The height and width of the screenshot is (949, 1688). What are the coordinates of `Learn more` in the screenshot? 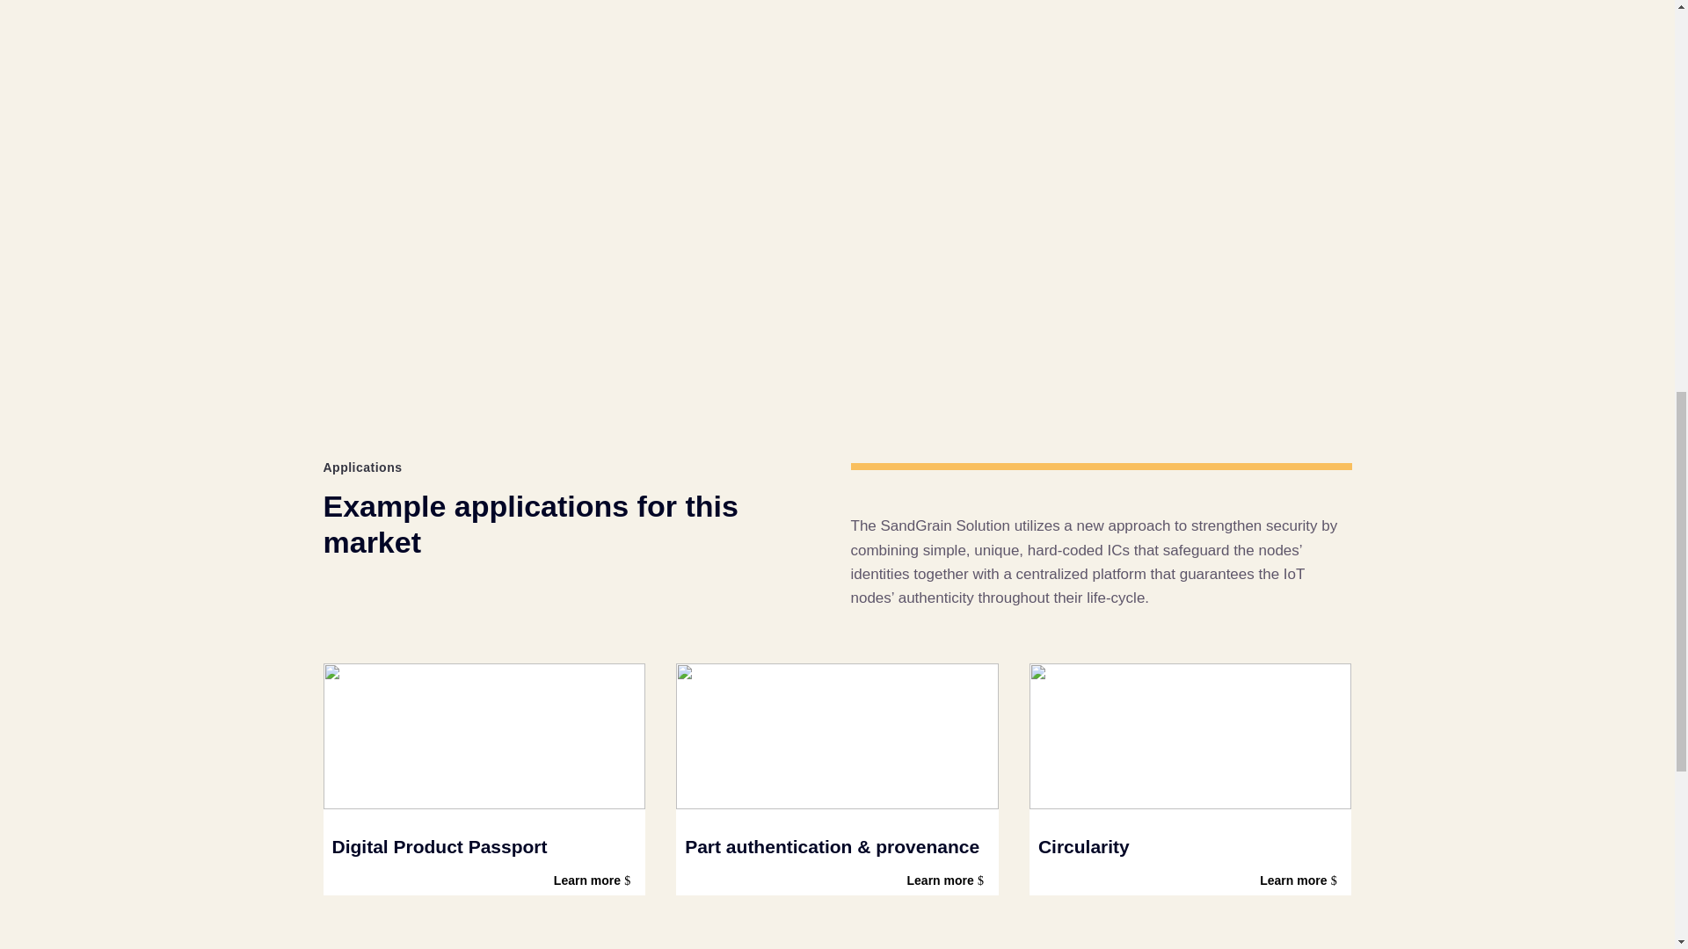 It's located at (948, 880).